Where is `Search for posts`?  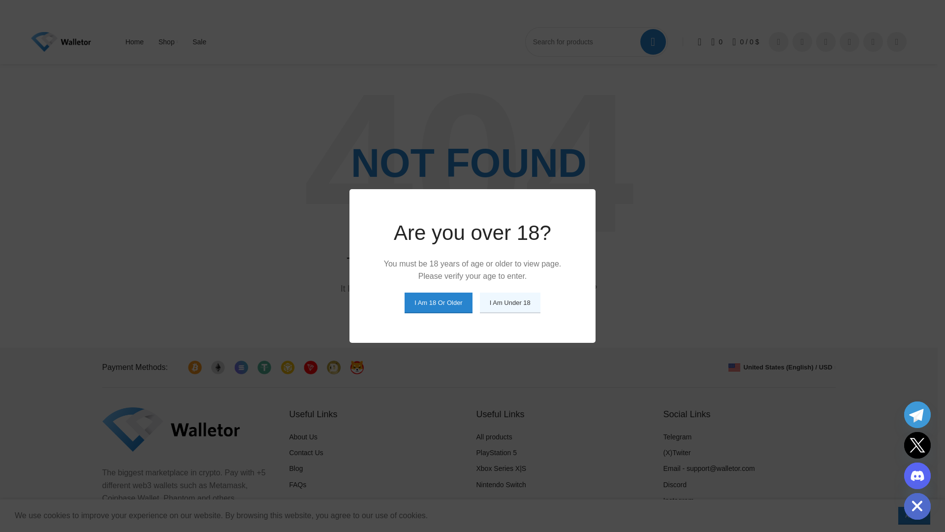
Search for posts is located at coordinates (469, 316).